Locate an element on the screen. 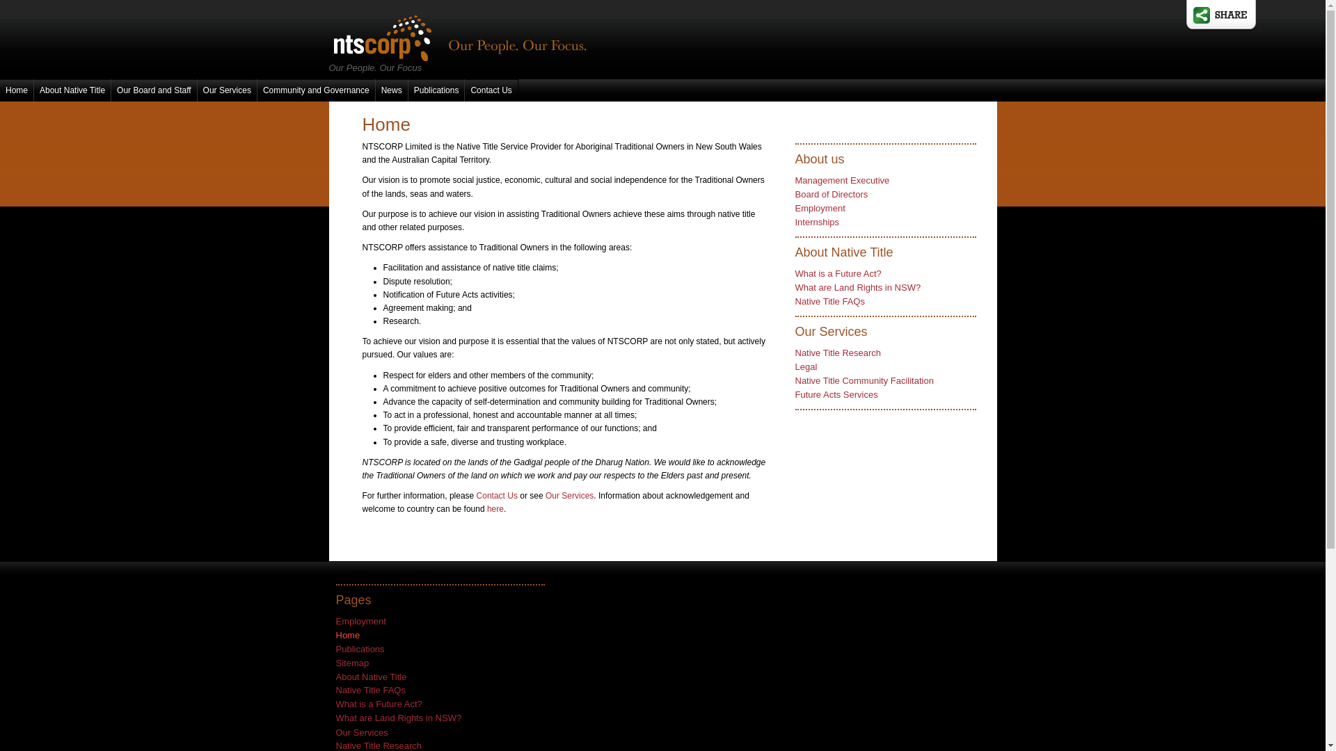 The height and width of the screenshot is (751, 1336). Community and Governance is located at coordinates (316, 90).